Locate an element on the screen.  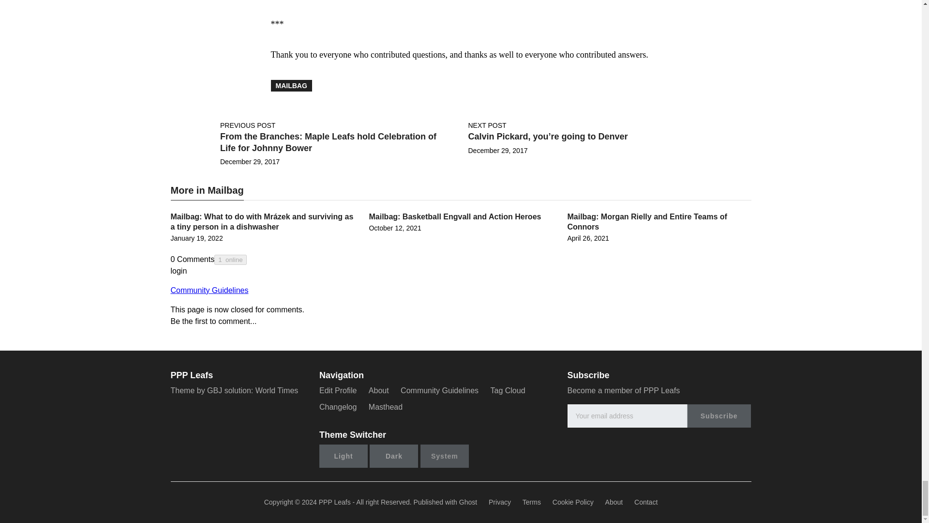
26 April, 2021 is located at coordinates (587, 238).